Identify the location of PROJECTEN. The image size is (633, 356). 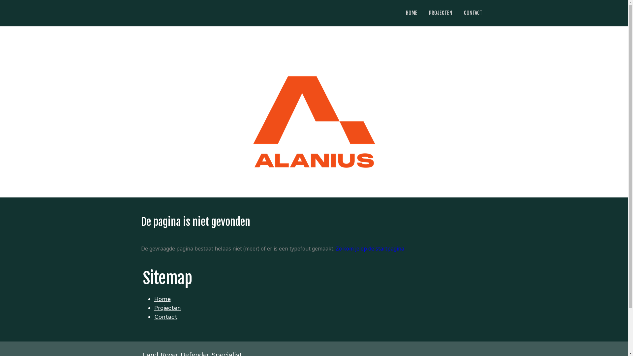
(440, 13).